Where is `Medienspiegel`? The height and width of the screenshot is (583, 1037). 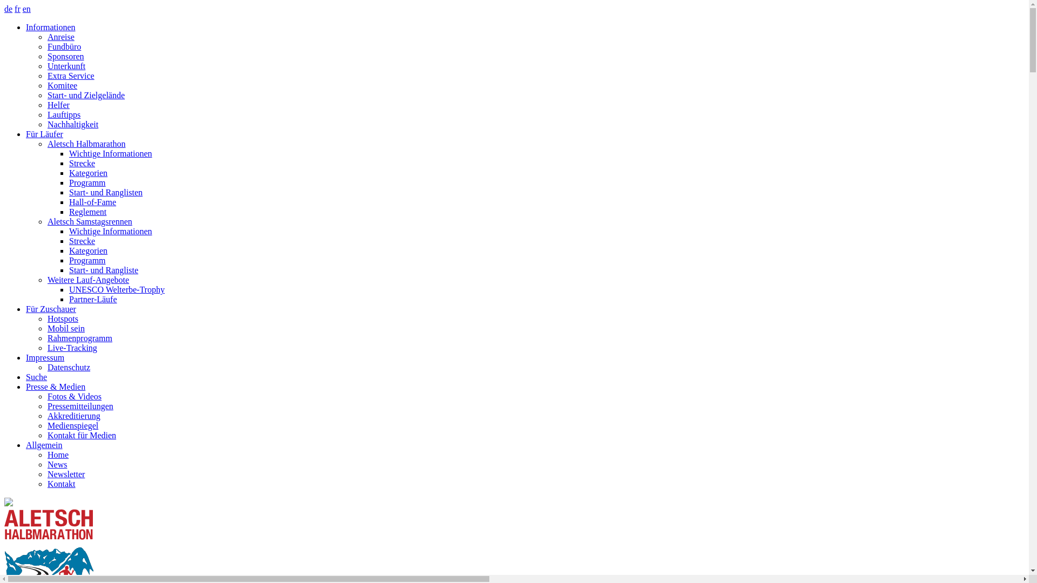
Medienspiegel is located at coordinates (73, 425).